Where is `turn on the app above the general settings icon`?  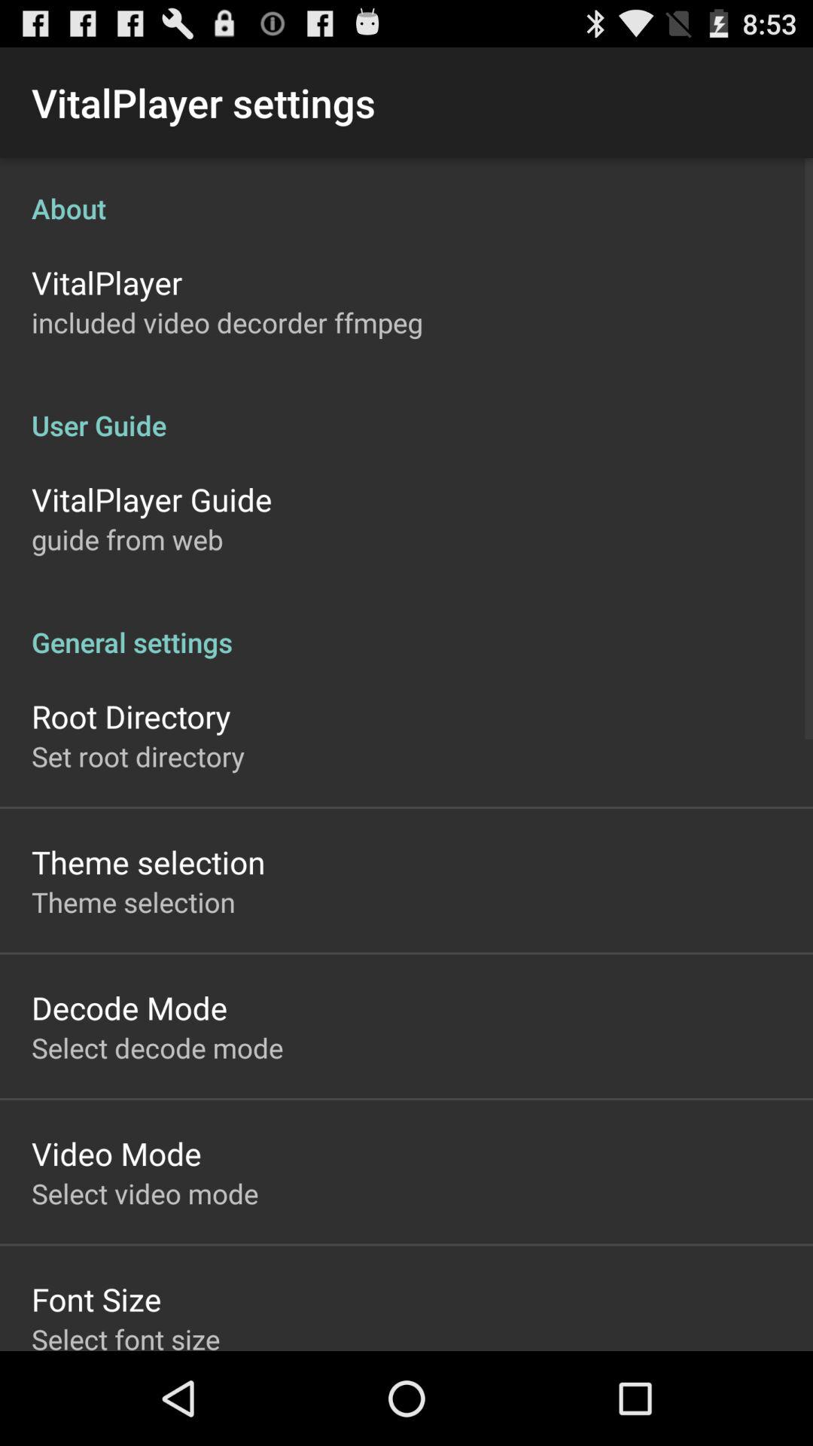
turn on the app above the general settings icon is located at coordinates (127, 539).